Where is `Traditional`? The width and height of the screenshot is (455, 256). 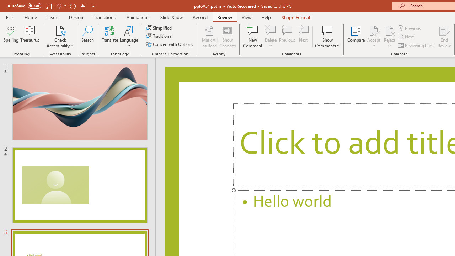
Traditional is located at coordinates (160, 36).